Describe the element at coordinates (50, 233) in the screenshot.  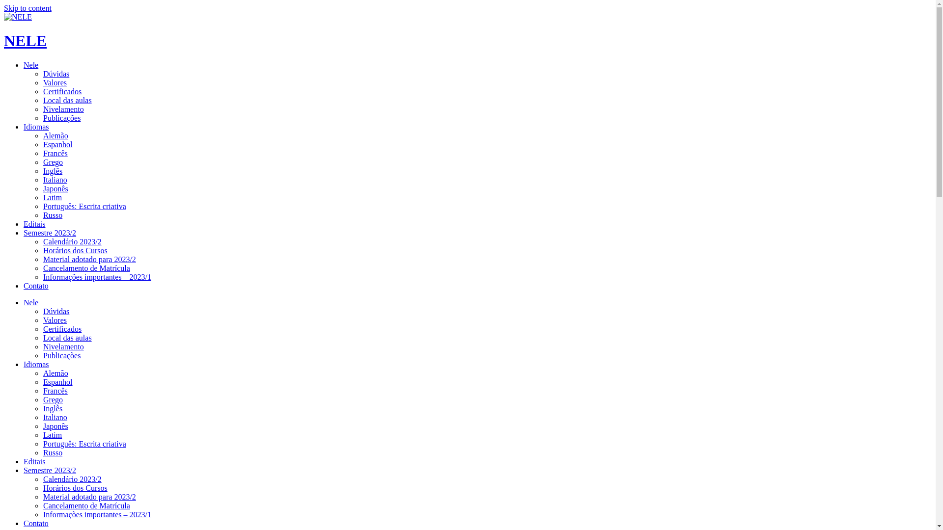
I see `Semestre 2023/2` at that location.